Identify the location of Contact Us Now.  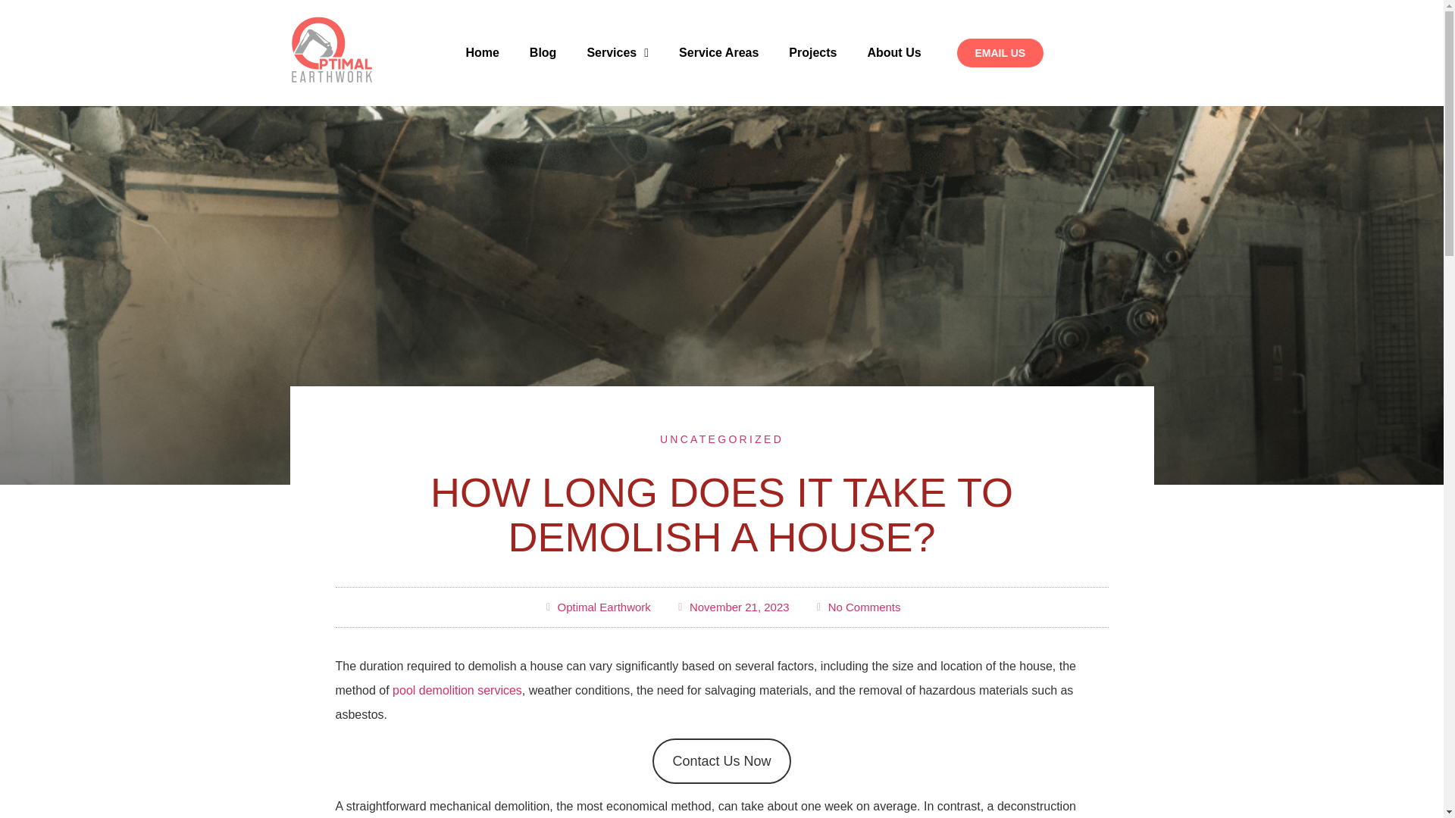
(721, 760).